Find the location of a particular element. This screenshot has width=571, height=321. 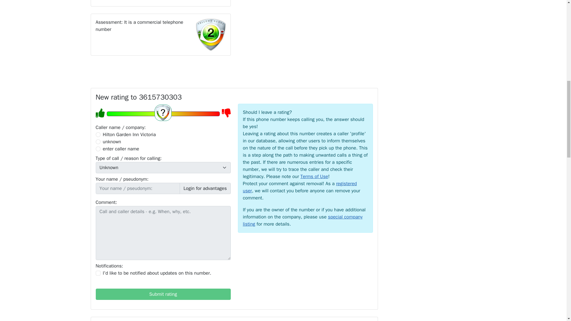

0 is located at coordinates (98, 134).